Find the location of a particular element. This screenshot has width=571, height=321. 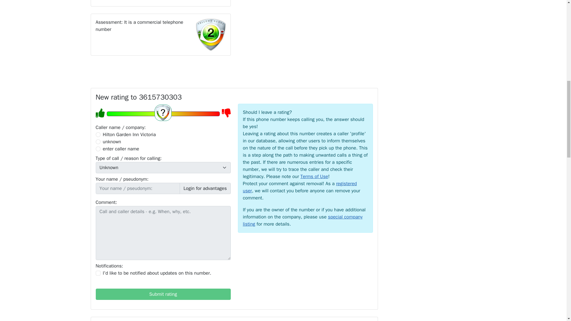

0 is located at coordinates (98, 134).